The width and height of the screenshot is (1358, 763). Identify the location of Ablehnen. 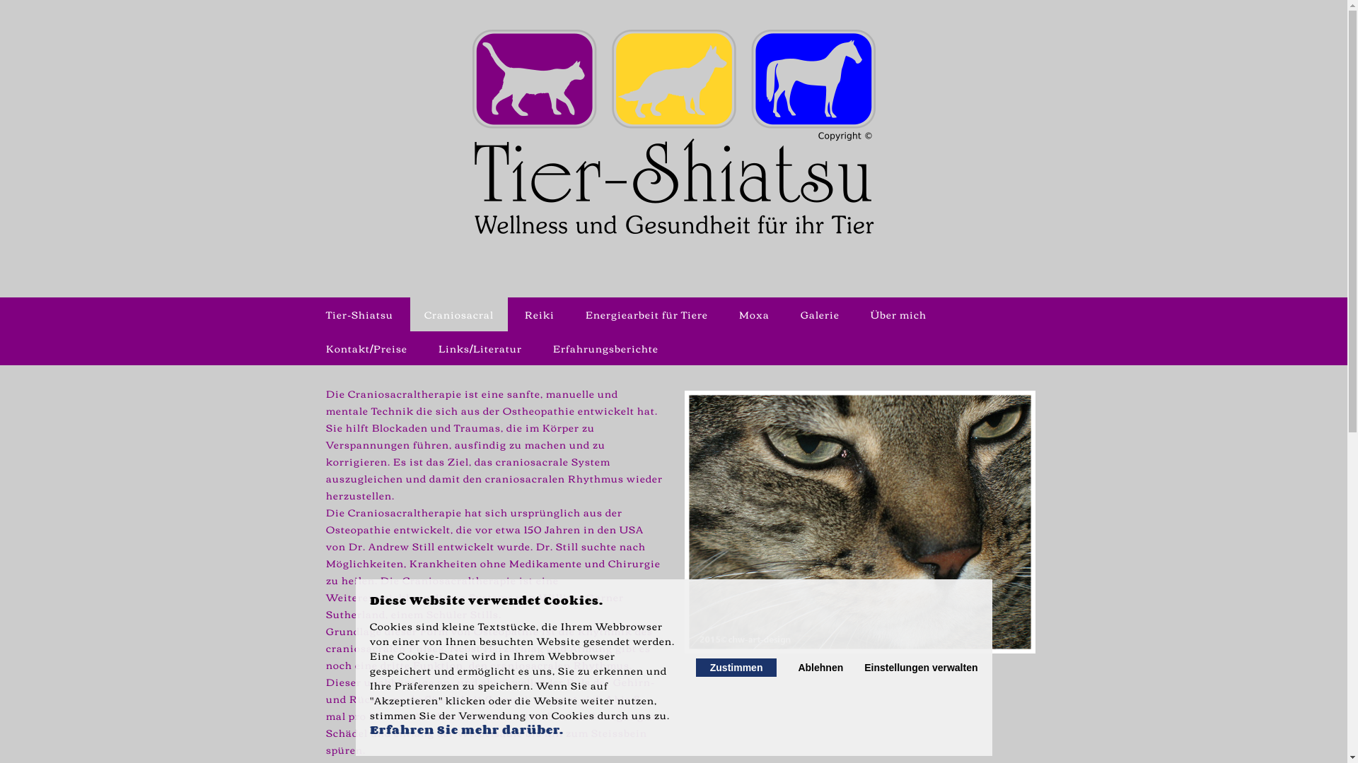
(820, 668).